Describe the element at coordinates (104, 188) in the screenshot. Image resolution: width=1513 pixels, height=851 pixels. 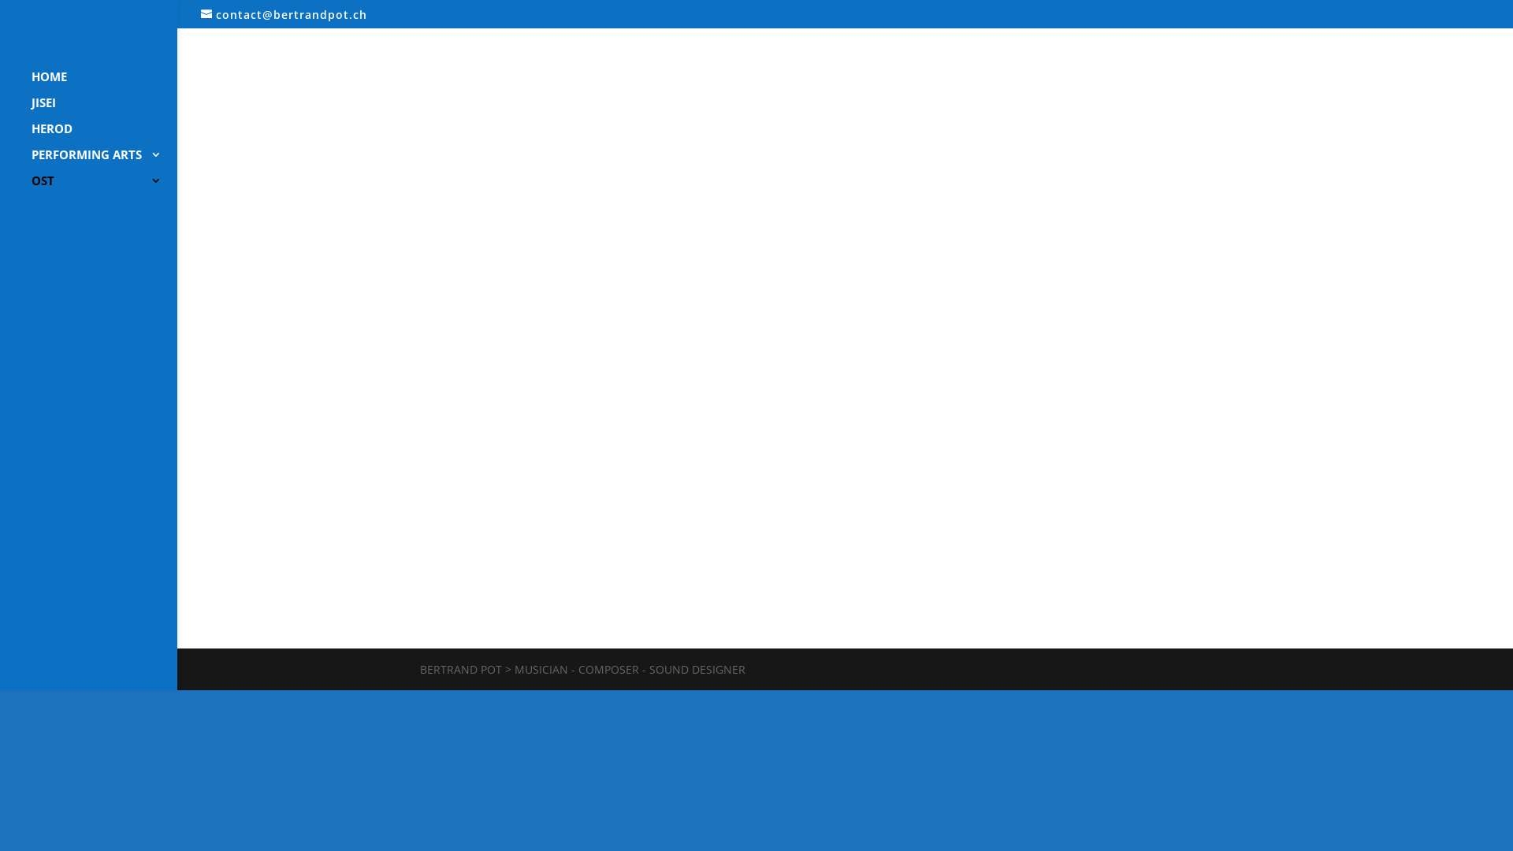
I see `OST` at that location.